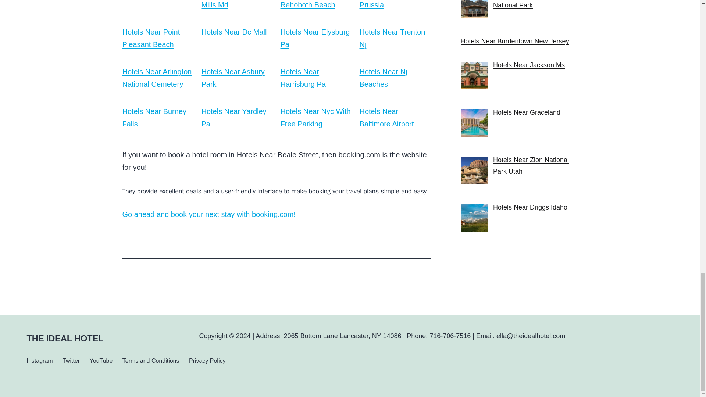  Describe the element at coordinates (234, 117) in the screenshot. I see `Hotels Near Yardley Pa` at that location.